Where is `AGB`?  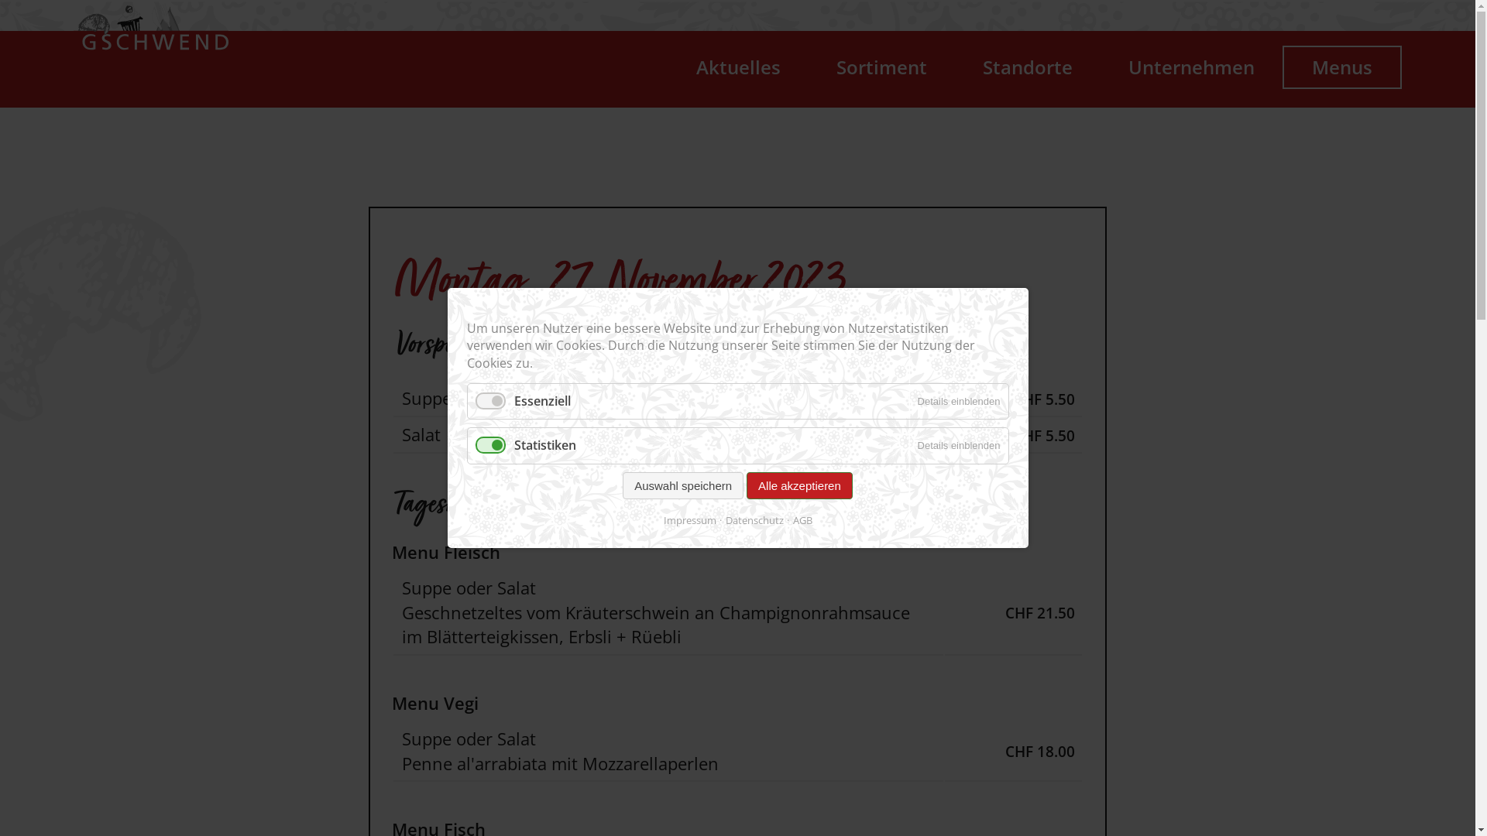 AGB is located at coordinates (799, 520).